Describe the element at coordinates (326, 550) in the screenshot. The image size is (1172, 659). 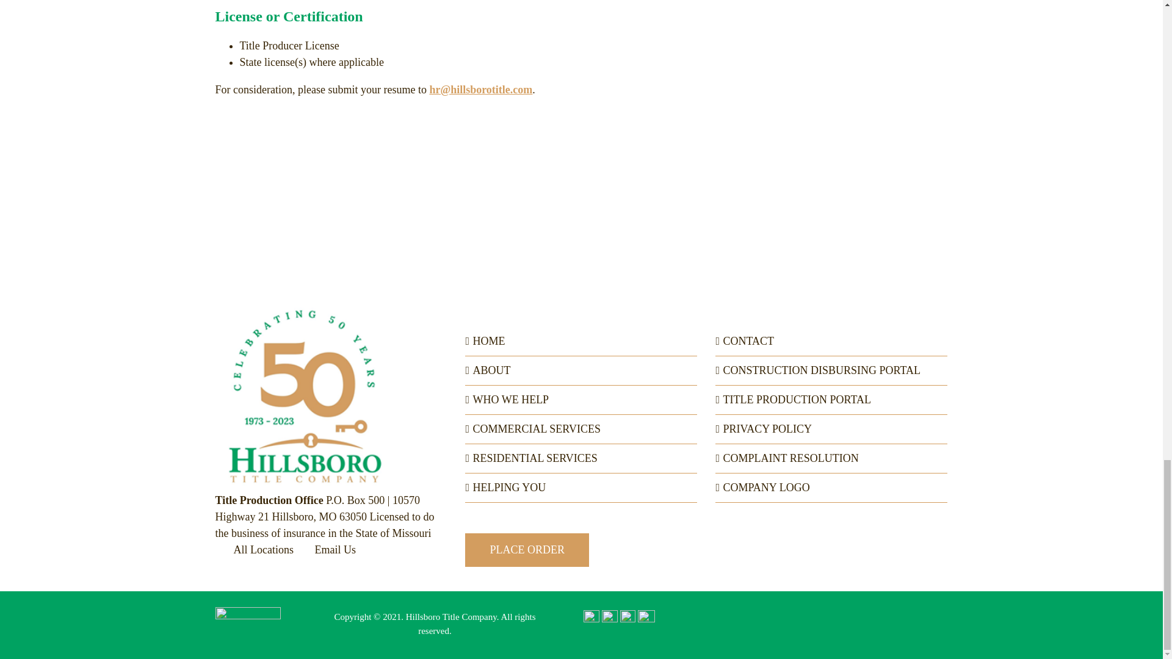
I see `Email Us` at that location.